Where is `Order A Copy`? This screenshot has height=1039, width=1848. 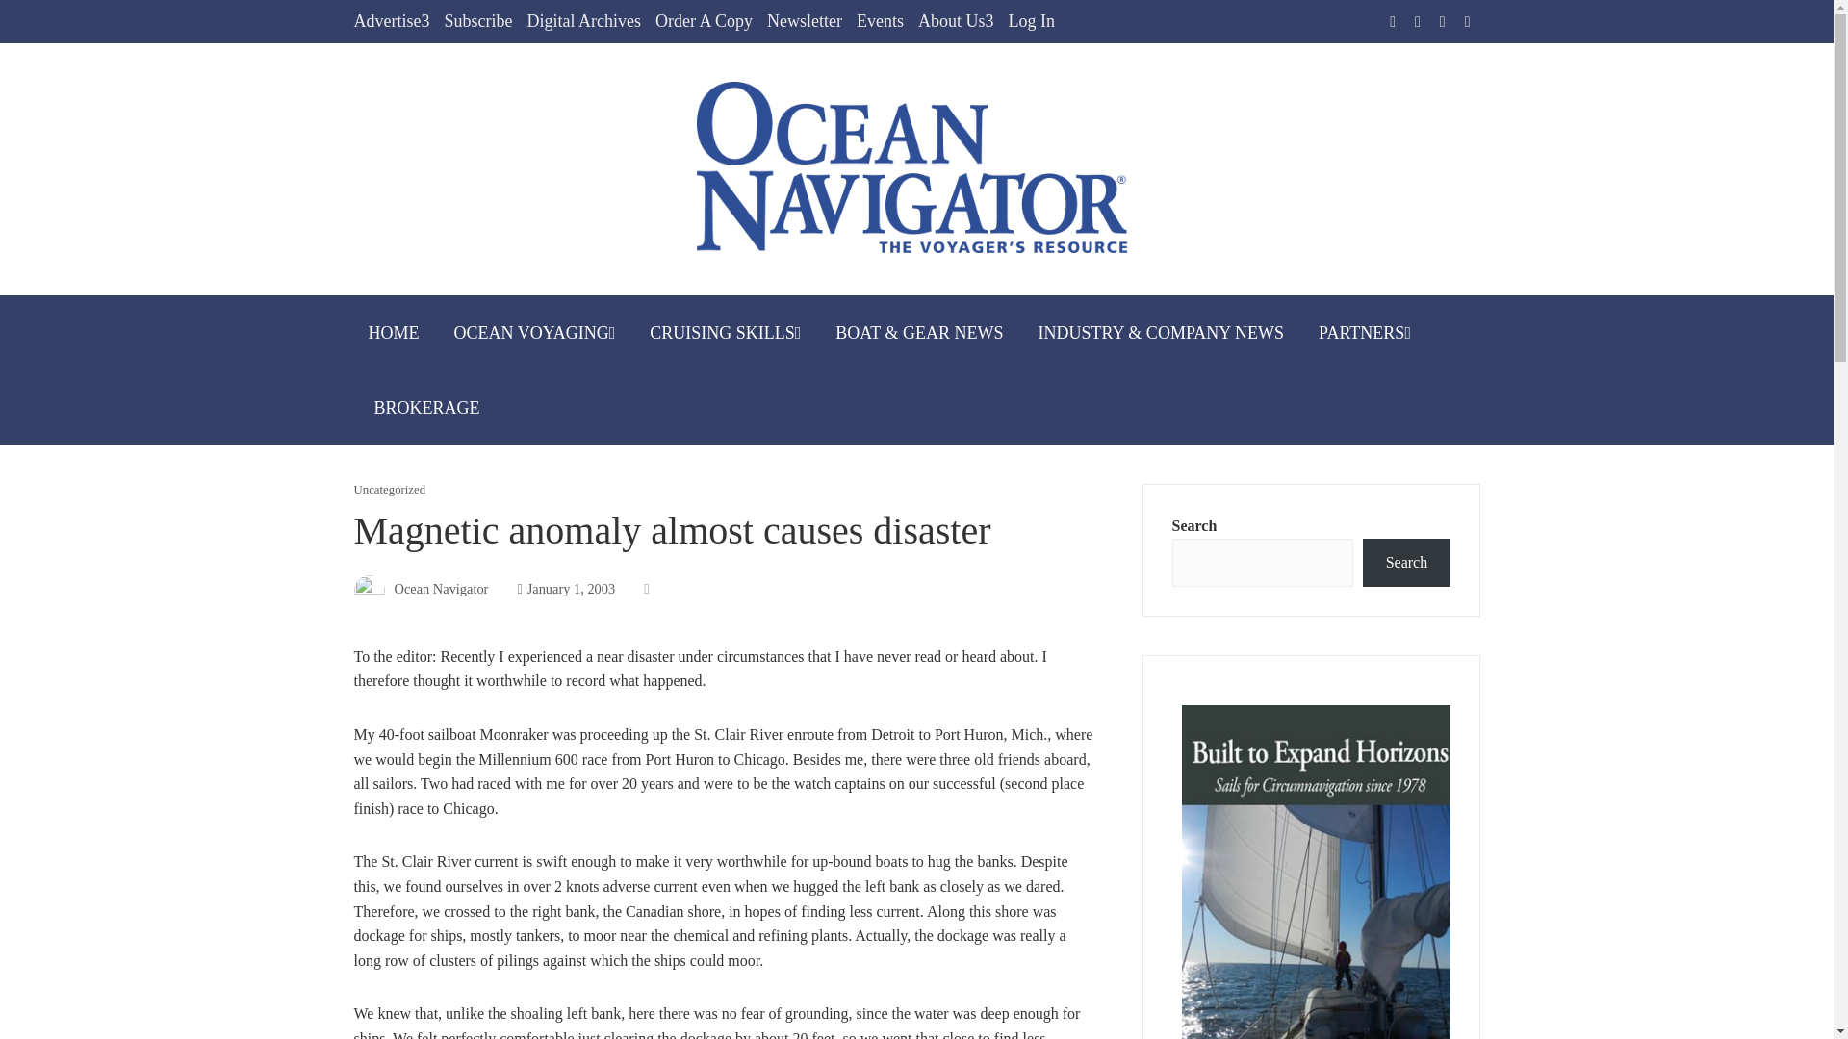
Order A Copy is located at coordinates (704, 21).